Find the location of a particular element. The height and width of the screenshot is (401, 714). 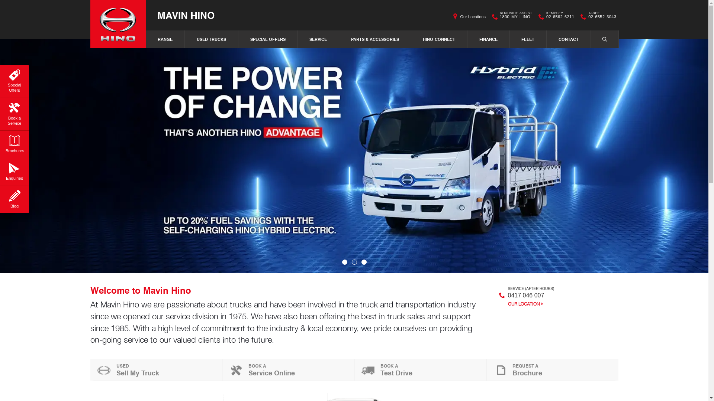

Mavin Hino is located at coordinates (118, 24).